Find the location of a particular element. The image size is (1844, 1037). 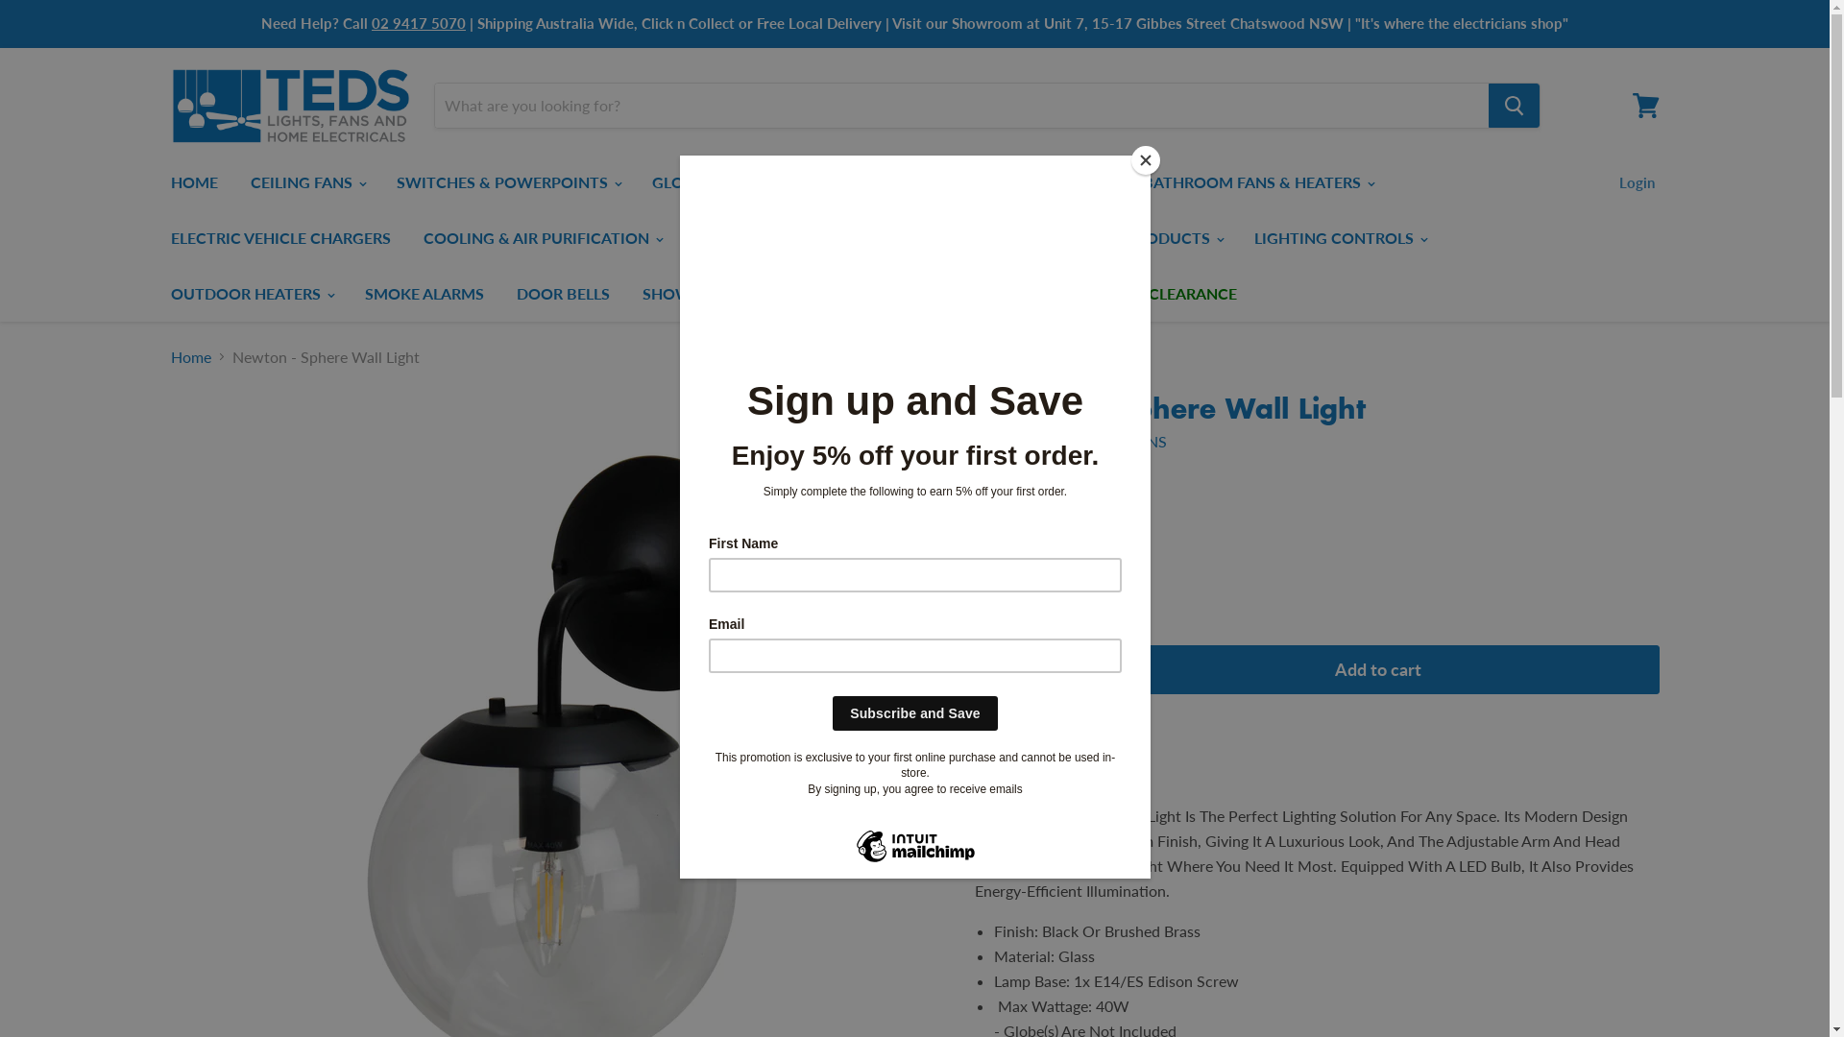

INTERIOR LIGHTING is located at coordinates (836, 182).